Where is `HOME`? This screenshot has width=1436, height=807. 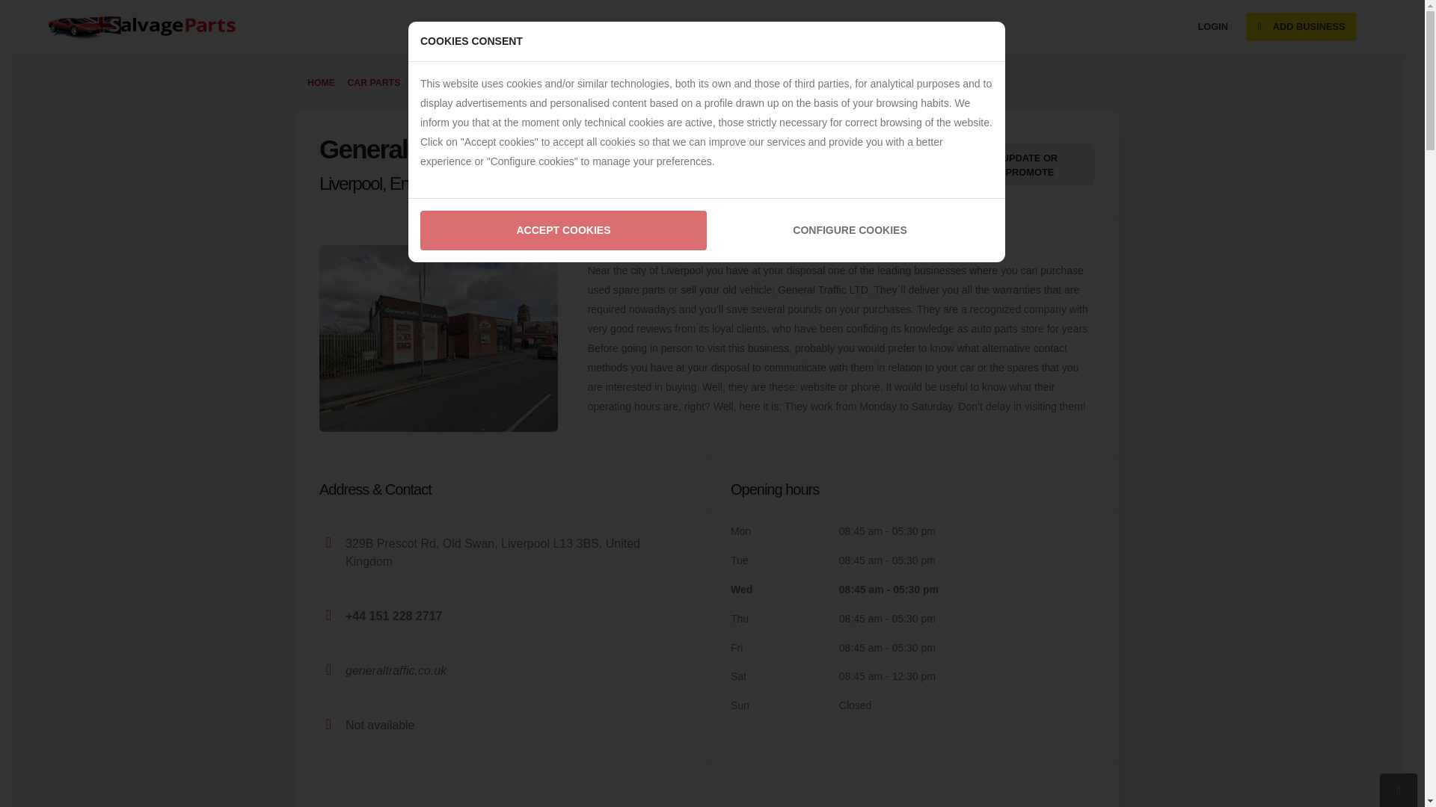
HOME is located at coordinates (320, 82).